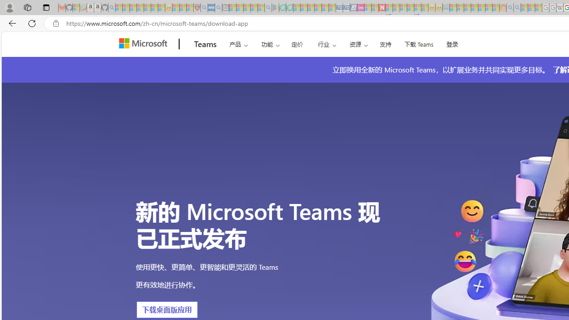 The image size is (569, 320). Describe the element at coordinates (147, 8) in the screenshot. I see `New Report Confirms 2023 Was Record Hot | Watch - Sleeping` at that location.